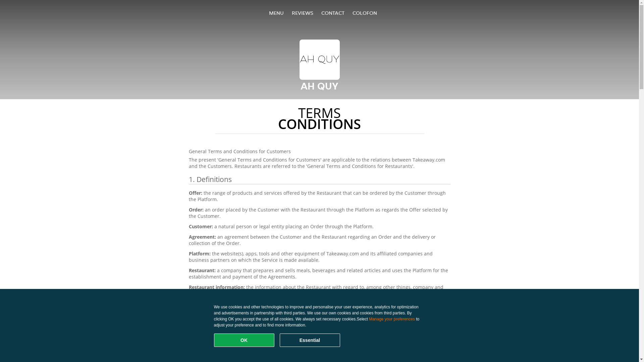 The image size is (644, 362). Describe the element at coordinates (310, 340) in the screenshot. I see `Essential` at that location.